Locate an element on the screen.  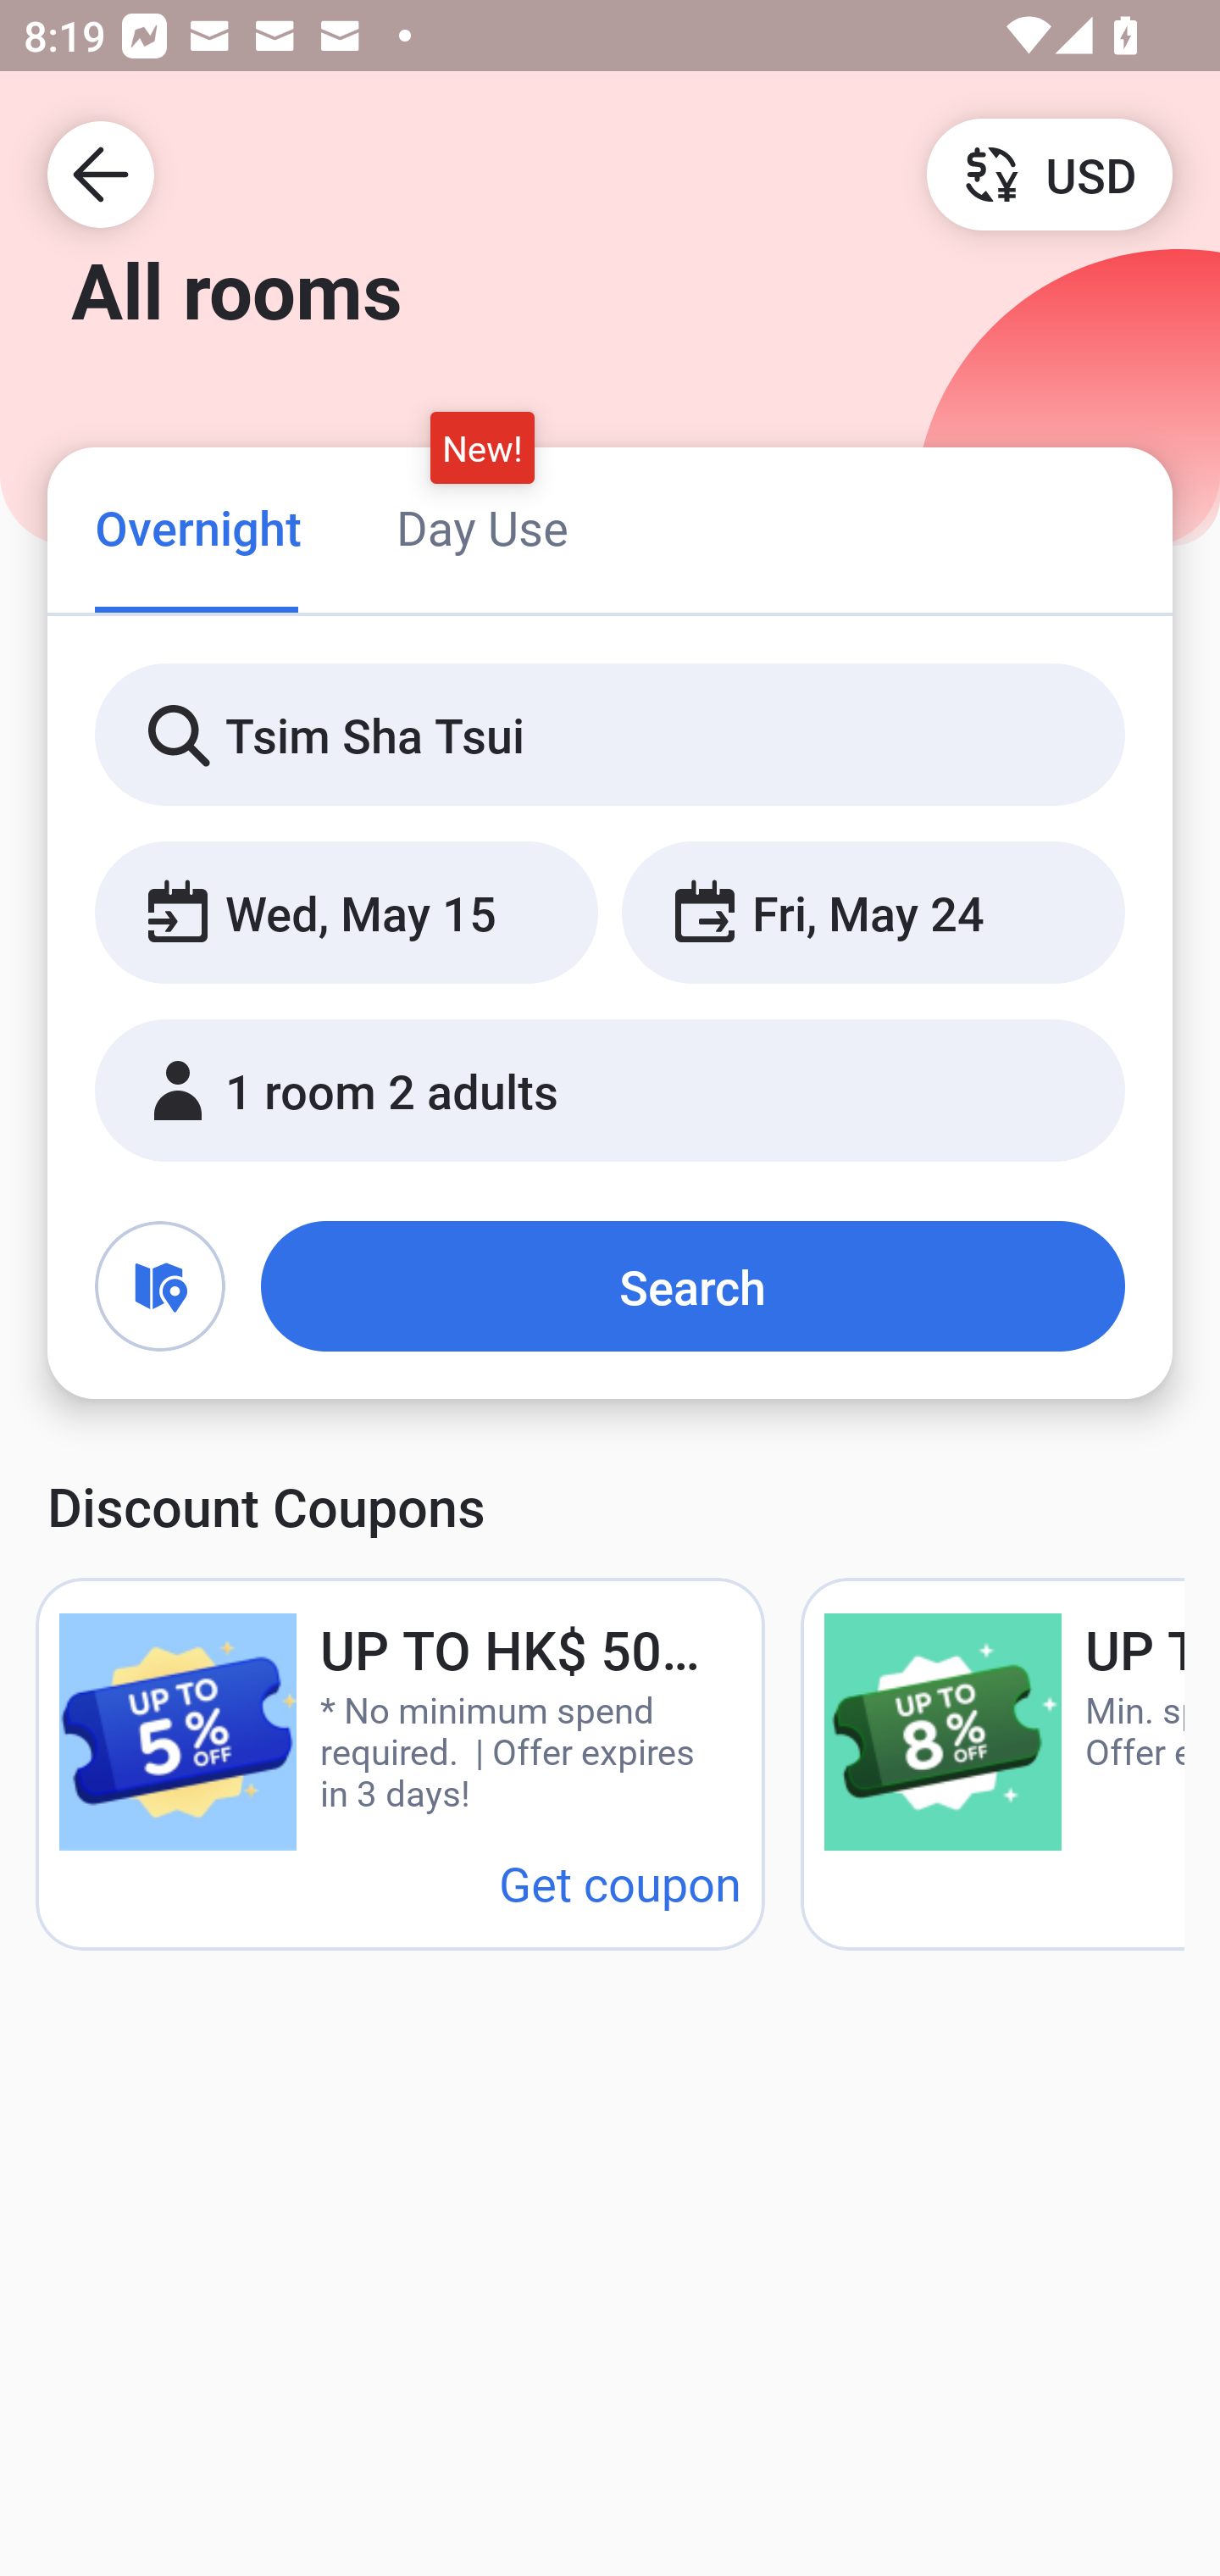
Day Use is located at coordinates (482, 527).